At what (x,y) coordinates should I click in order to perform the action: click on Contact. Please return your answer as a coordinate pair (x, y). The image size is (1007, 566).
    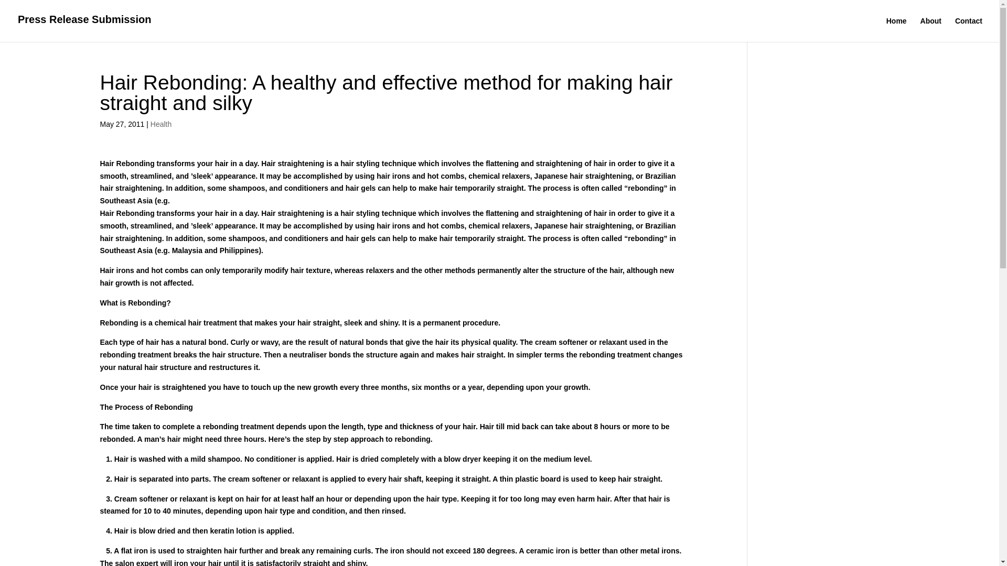
    Looking at the image, I should click on (968, 29).